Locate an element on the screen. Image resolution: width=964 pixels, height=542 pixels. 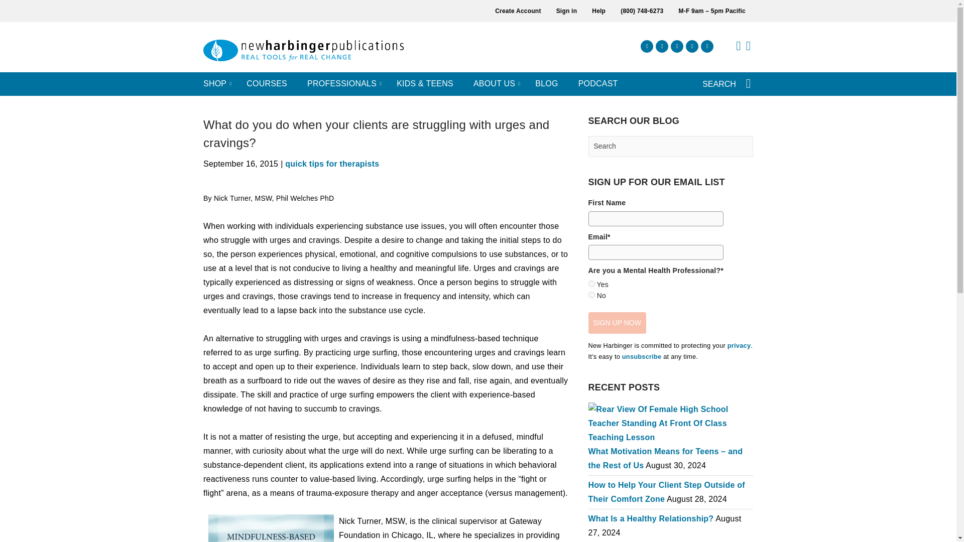
Sign in is located at coordinates (566, 11).